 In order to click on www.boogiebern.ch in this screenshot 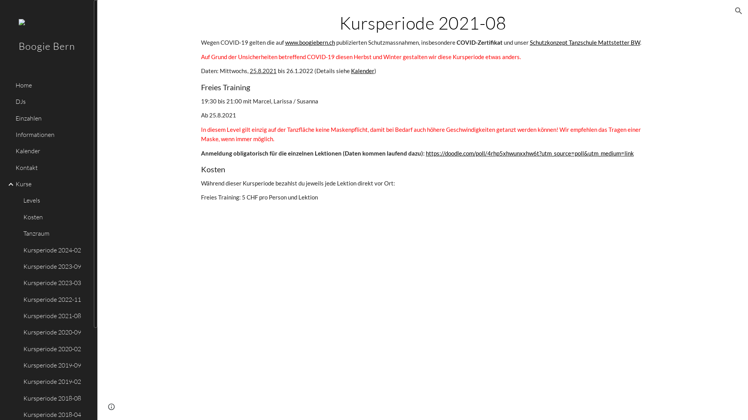, I will do `click(310, 43)`.